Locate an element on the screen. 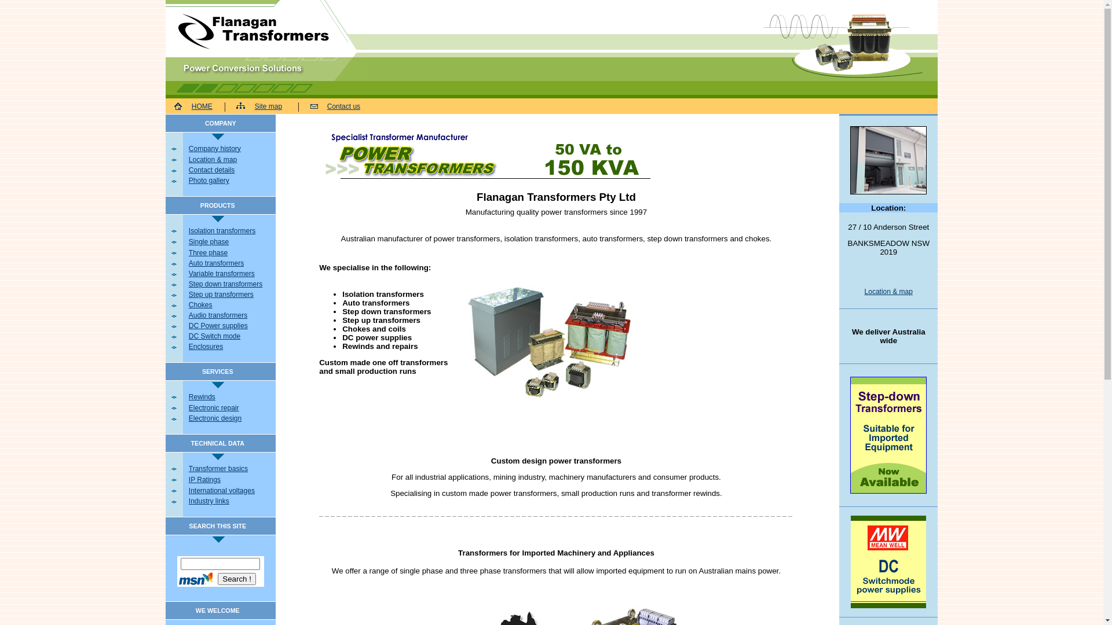 The height and width of the screenshot is (625, 1112). Audio transformers is located at coordinates (231, 315).